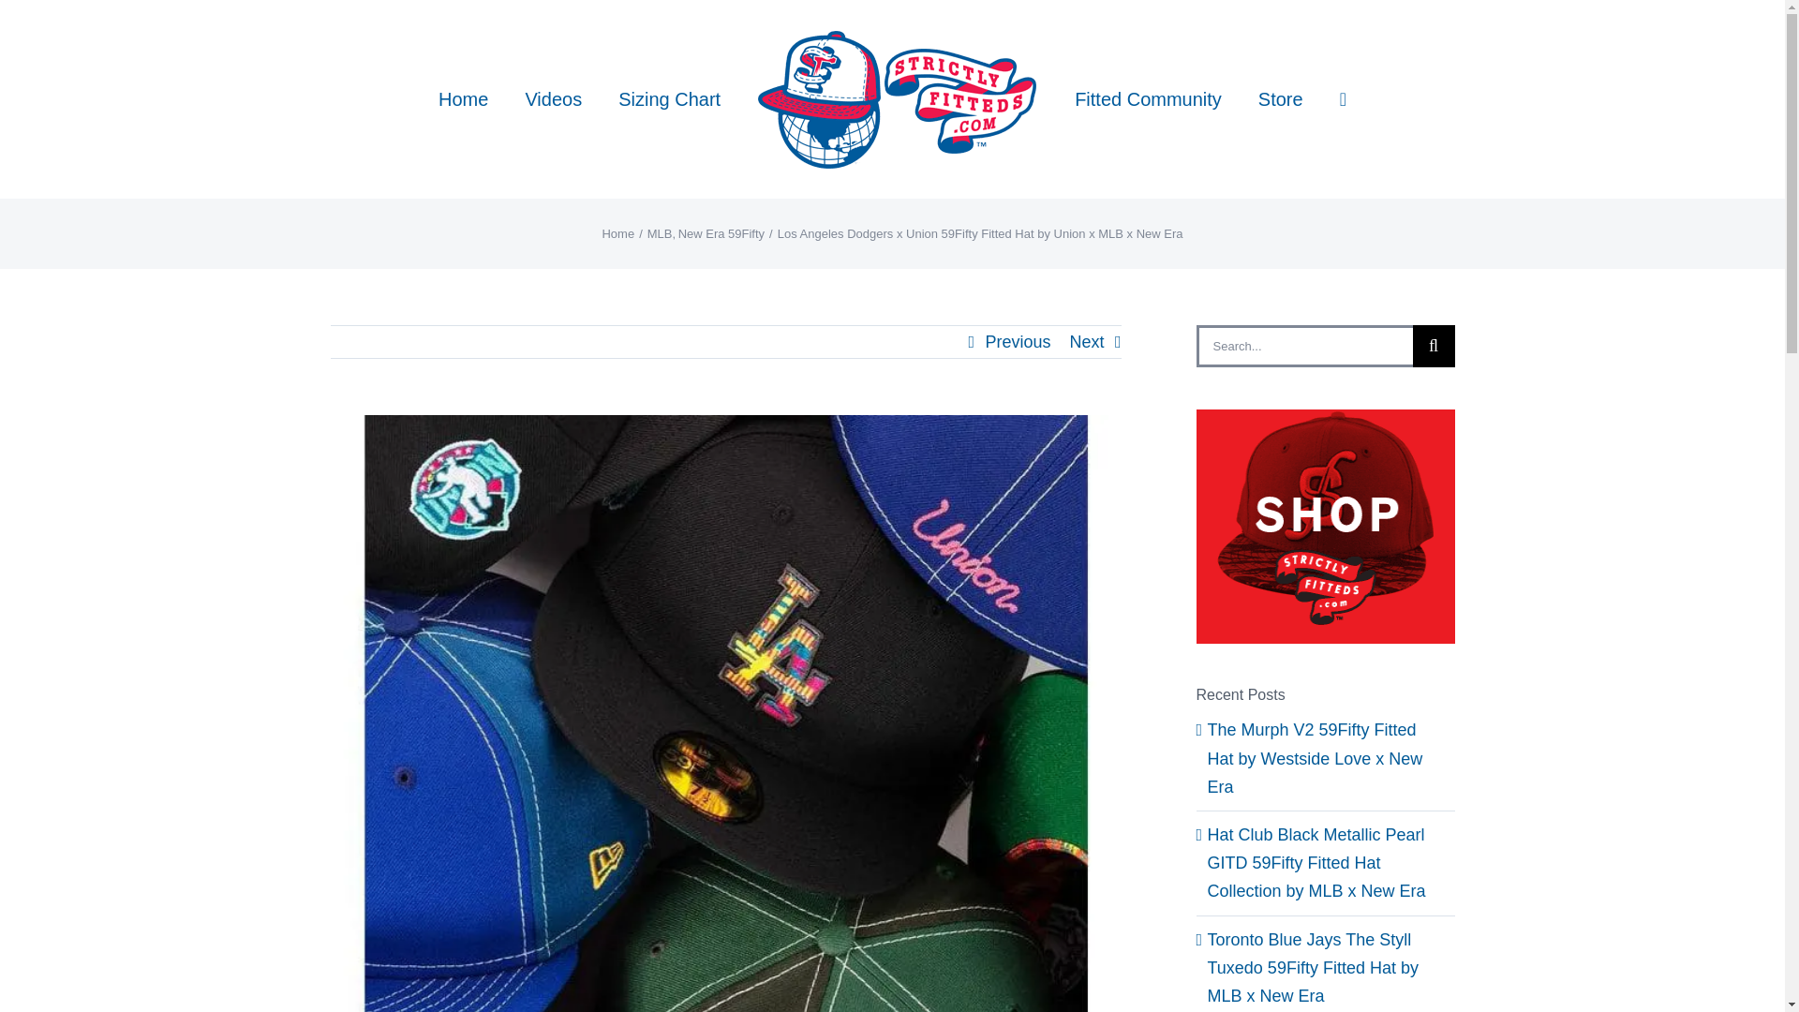 This screenshot has height=1012, width=1799. What do you see at coordinates (721, 233) in the screenshot?
I see `New Era 59Fifty` at bounding box center [721, 233].